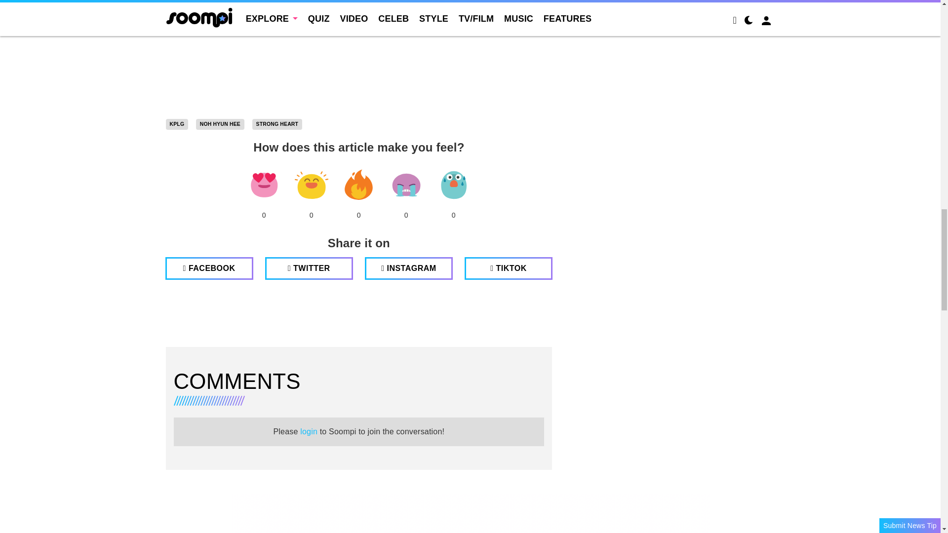 This screenshot has width=948, height=533. I want to click on KPLG, so click(177, 124).